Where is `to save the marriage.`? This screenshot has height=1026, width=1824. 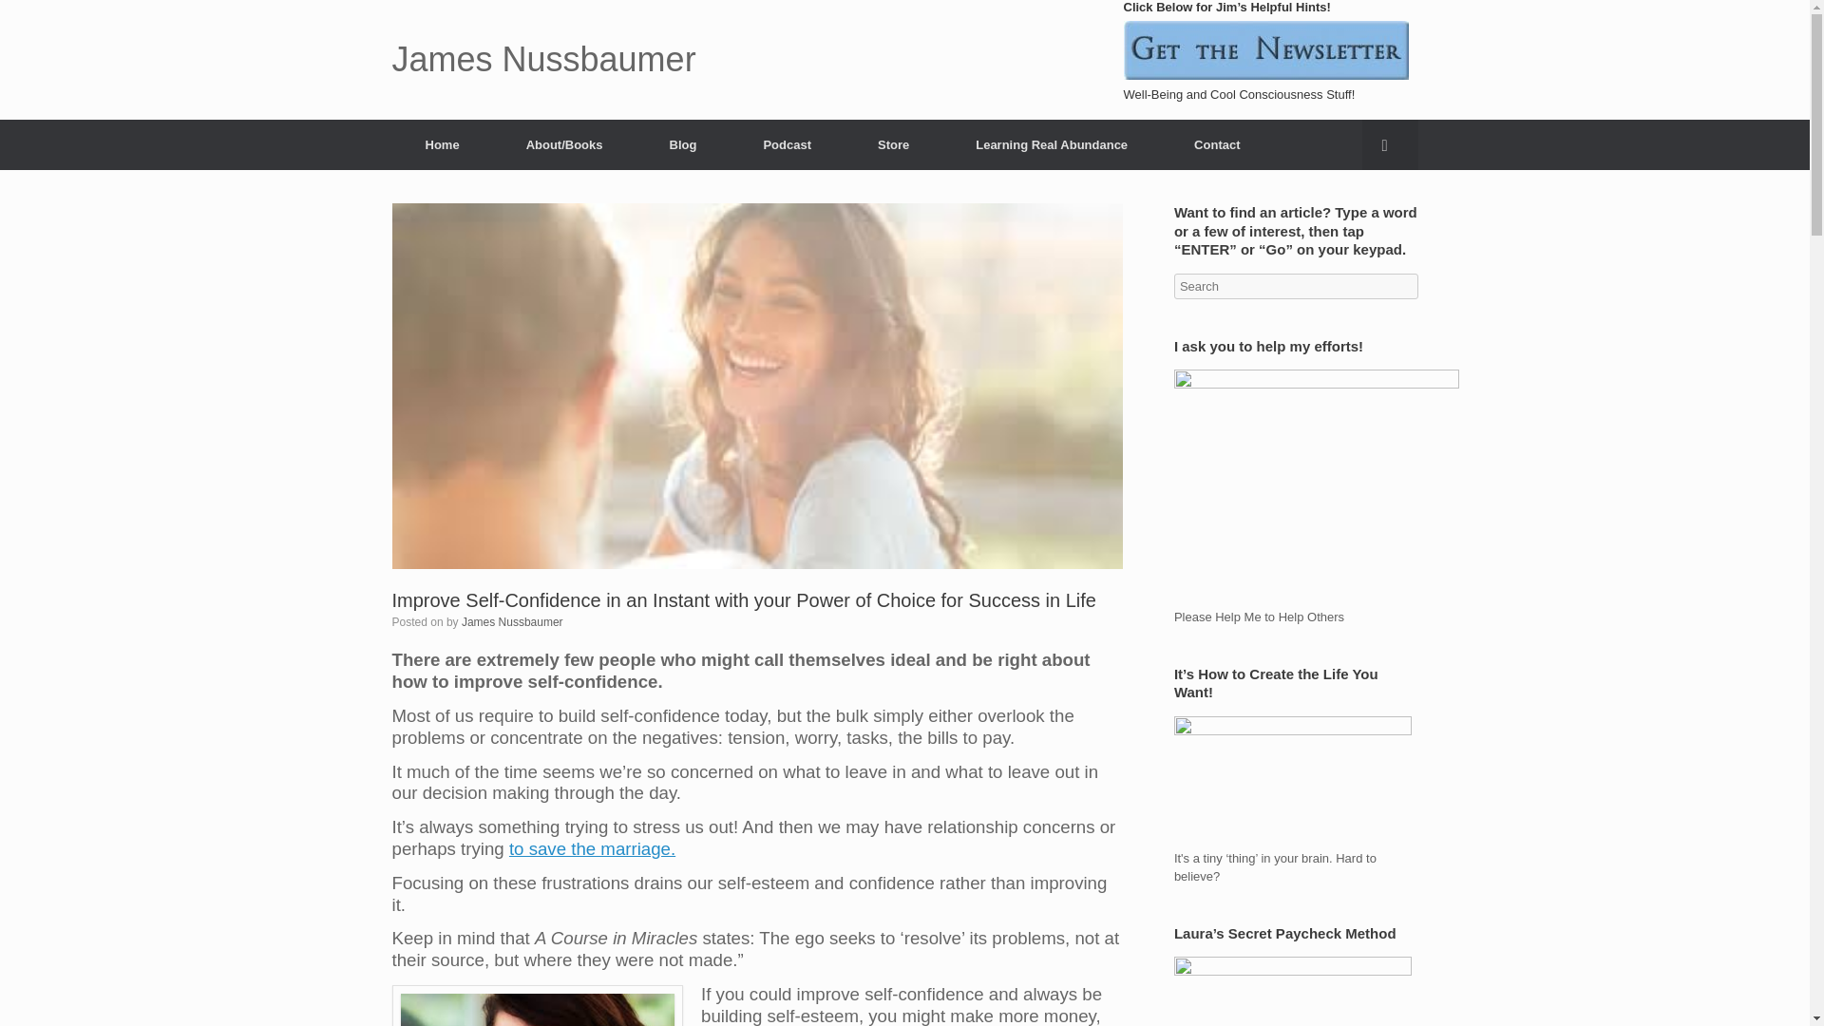
to save the marriage. is located at coordinates (591, 848).